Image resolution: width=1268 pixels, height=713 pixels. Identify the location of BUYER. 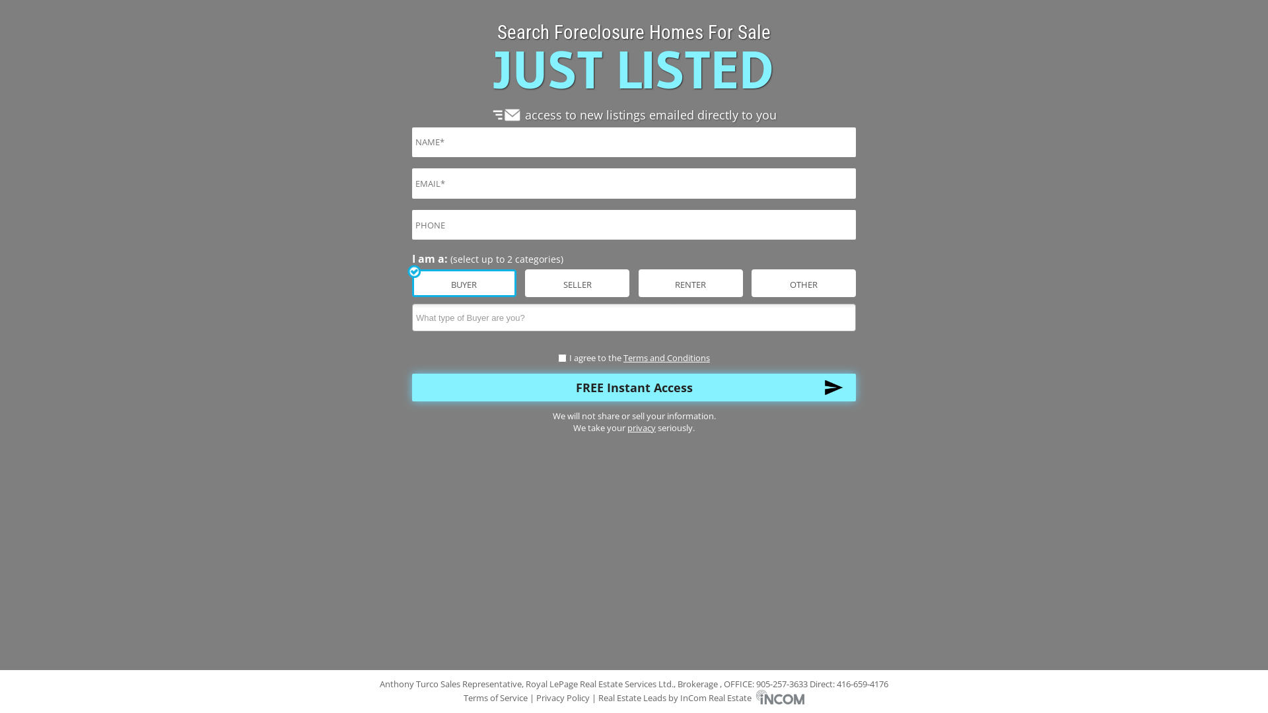
(4, 4).